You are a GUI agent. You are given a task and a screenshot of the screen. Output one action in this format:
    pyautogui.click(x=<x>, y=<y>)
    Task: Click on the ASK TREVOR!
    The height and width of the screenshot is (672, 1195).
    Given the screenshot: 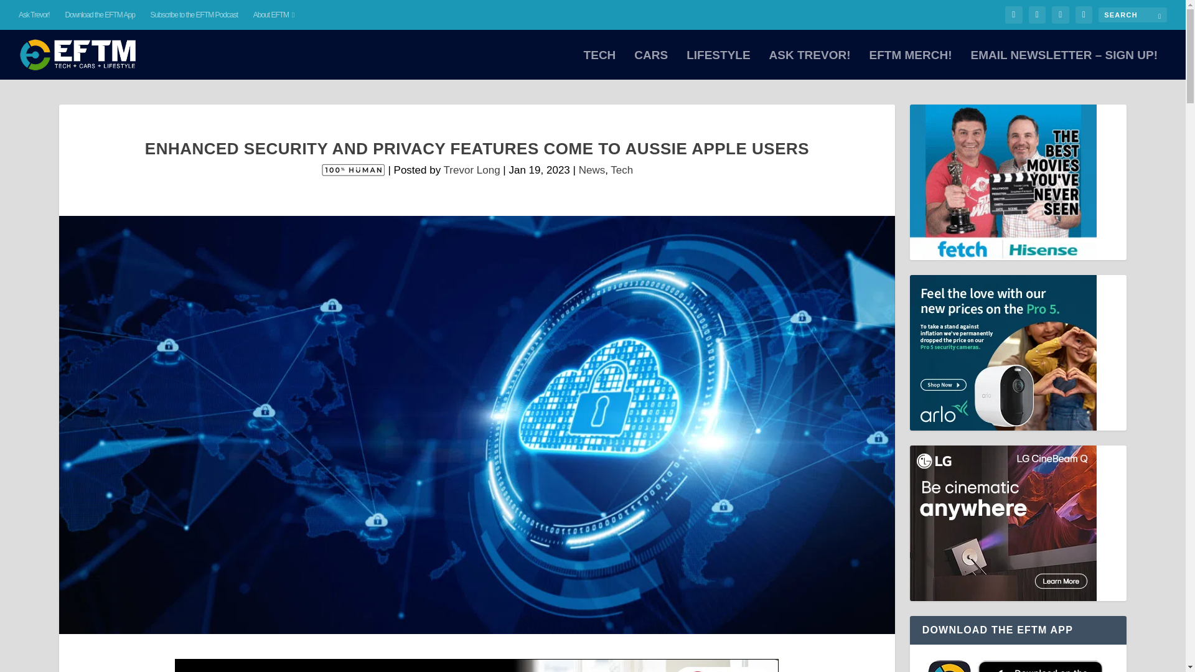 What is the action you would take?
    pyautogui.click(x=810, y=65)
    